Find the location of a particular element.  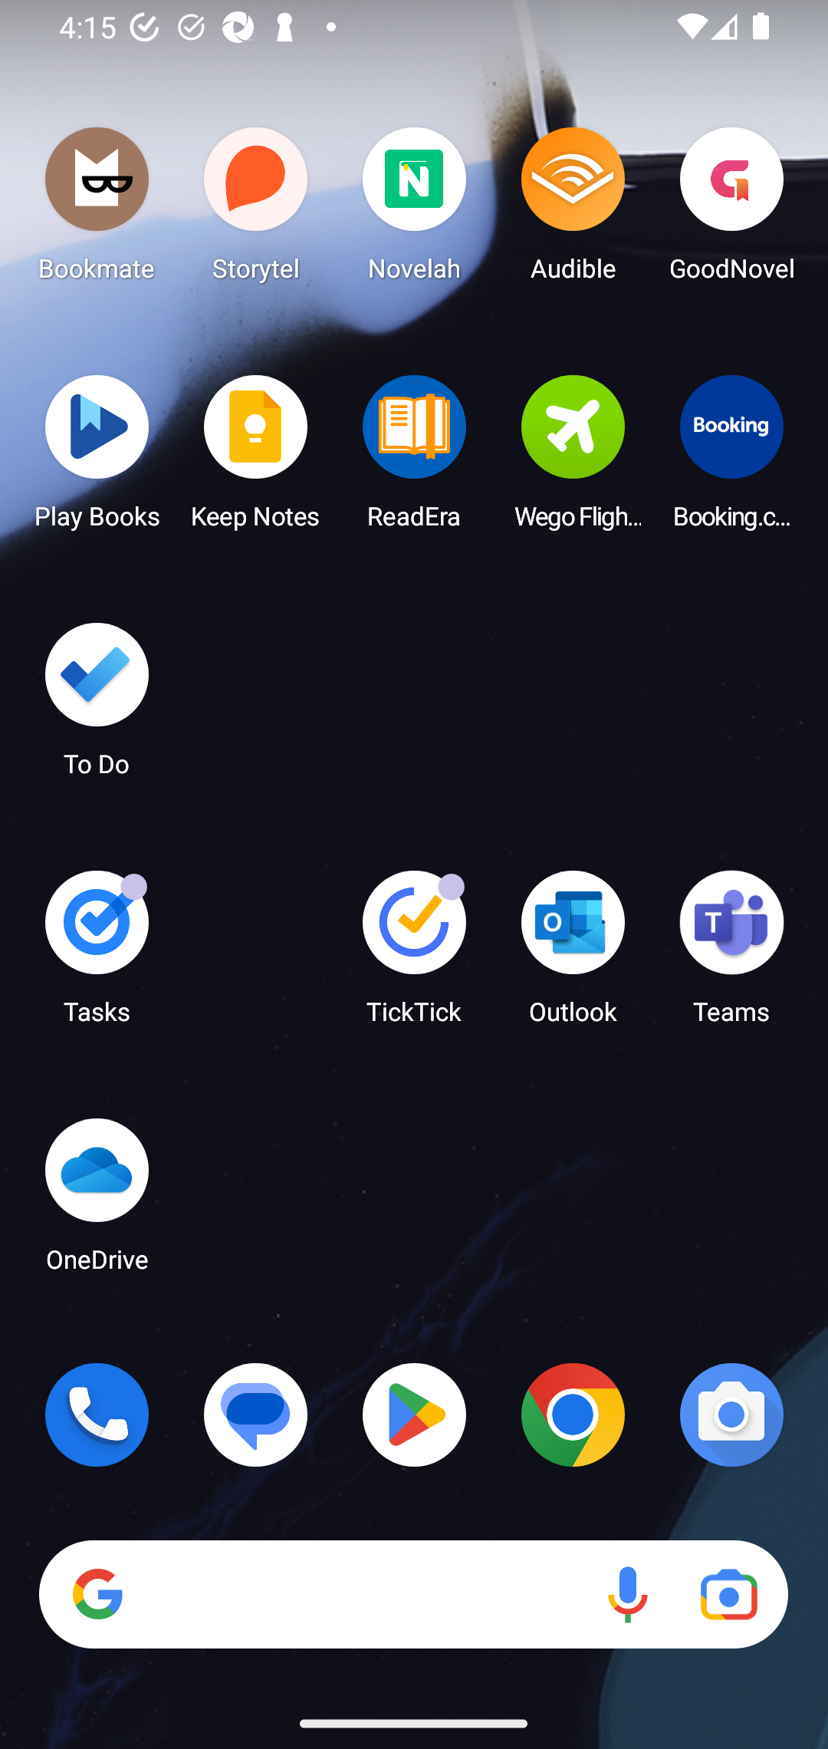

Play Store is located at coordinates (414, 1415).